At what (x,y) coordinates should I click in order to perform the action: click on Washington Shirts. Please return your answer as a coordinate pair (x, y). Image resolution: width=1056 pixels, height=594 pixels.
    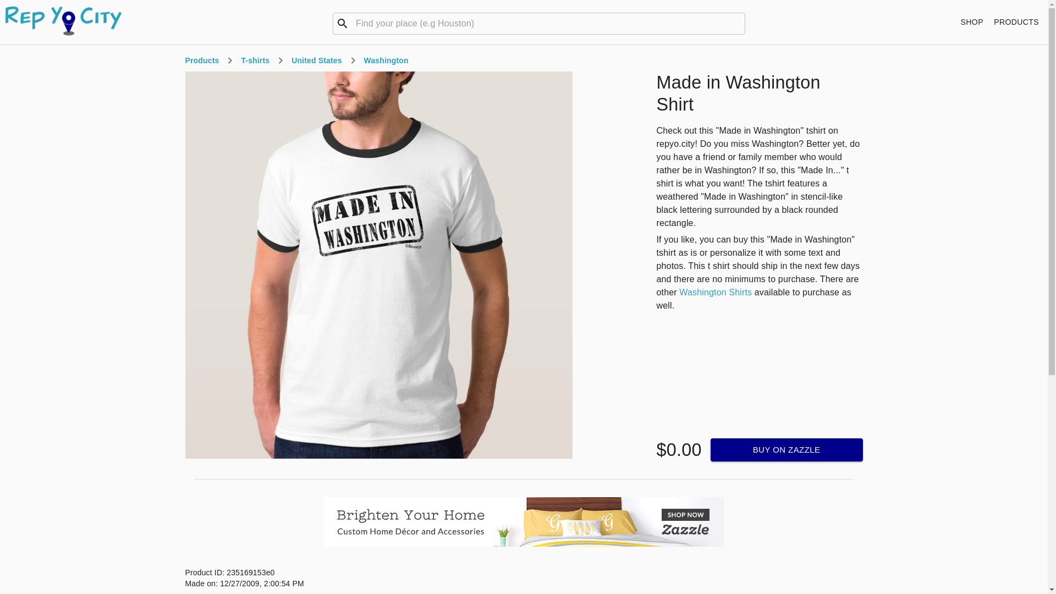
    Looking at the image, I should click on (715, 292).